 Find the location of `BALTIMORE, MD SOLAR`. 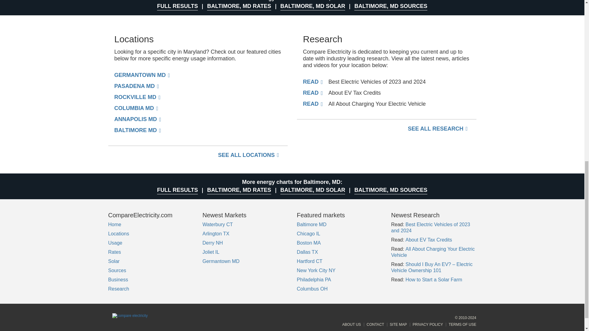

BALTIMORE, MD SOLAR is located at coordinates (313, 6).